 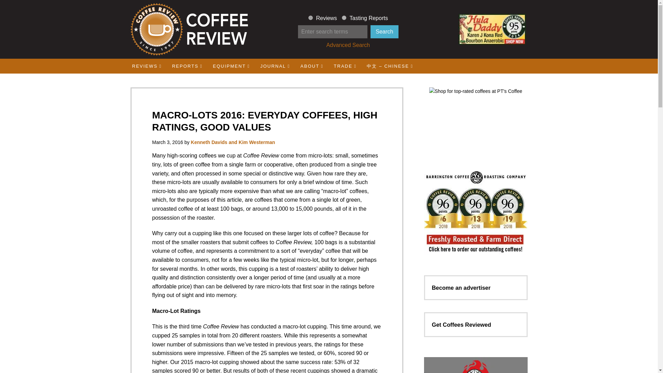 I want to click on REPORTS, so click(x=187, y=66).